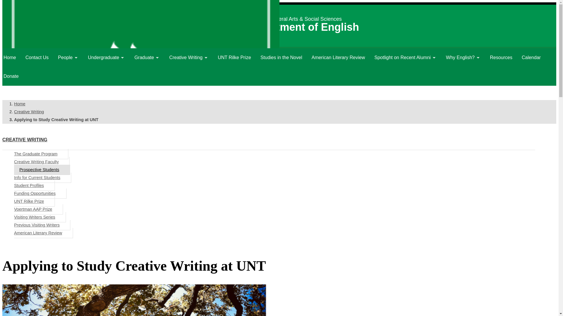  I want to click on Information for Current Creative Writing Students, so click(43, 178).